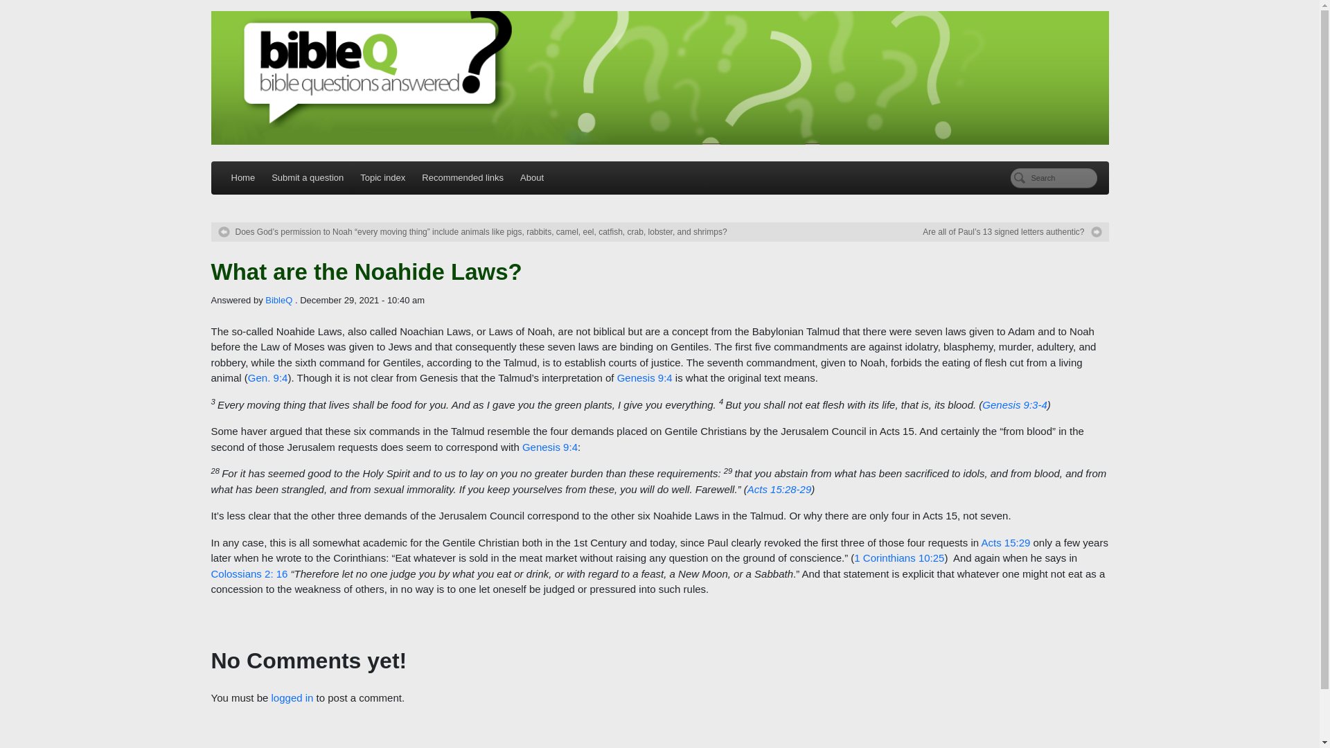  Describe the element at coordinates (278, 299) in the screenshot. I see `BibleQ` at that location.